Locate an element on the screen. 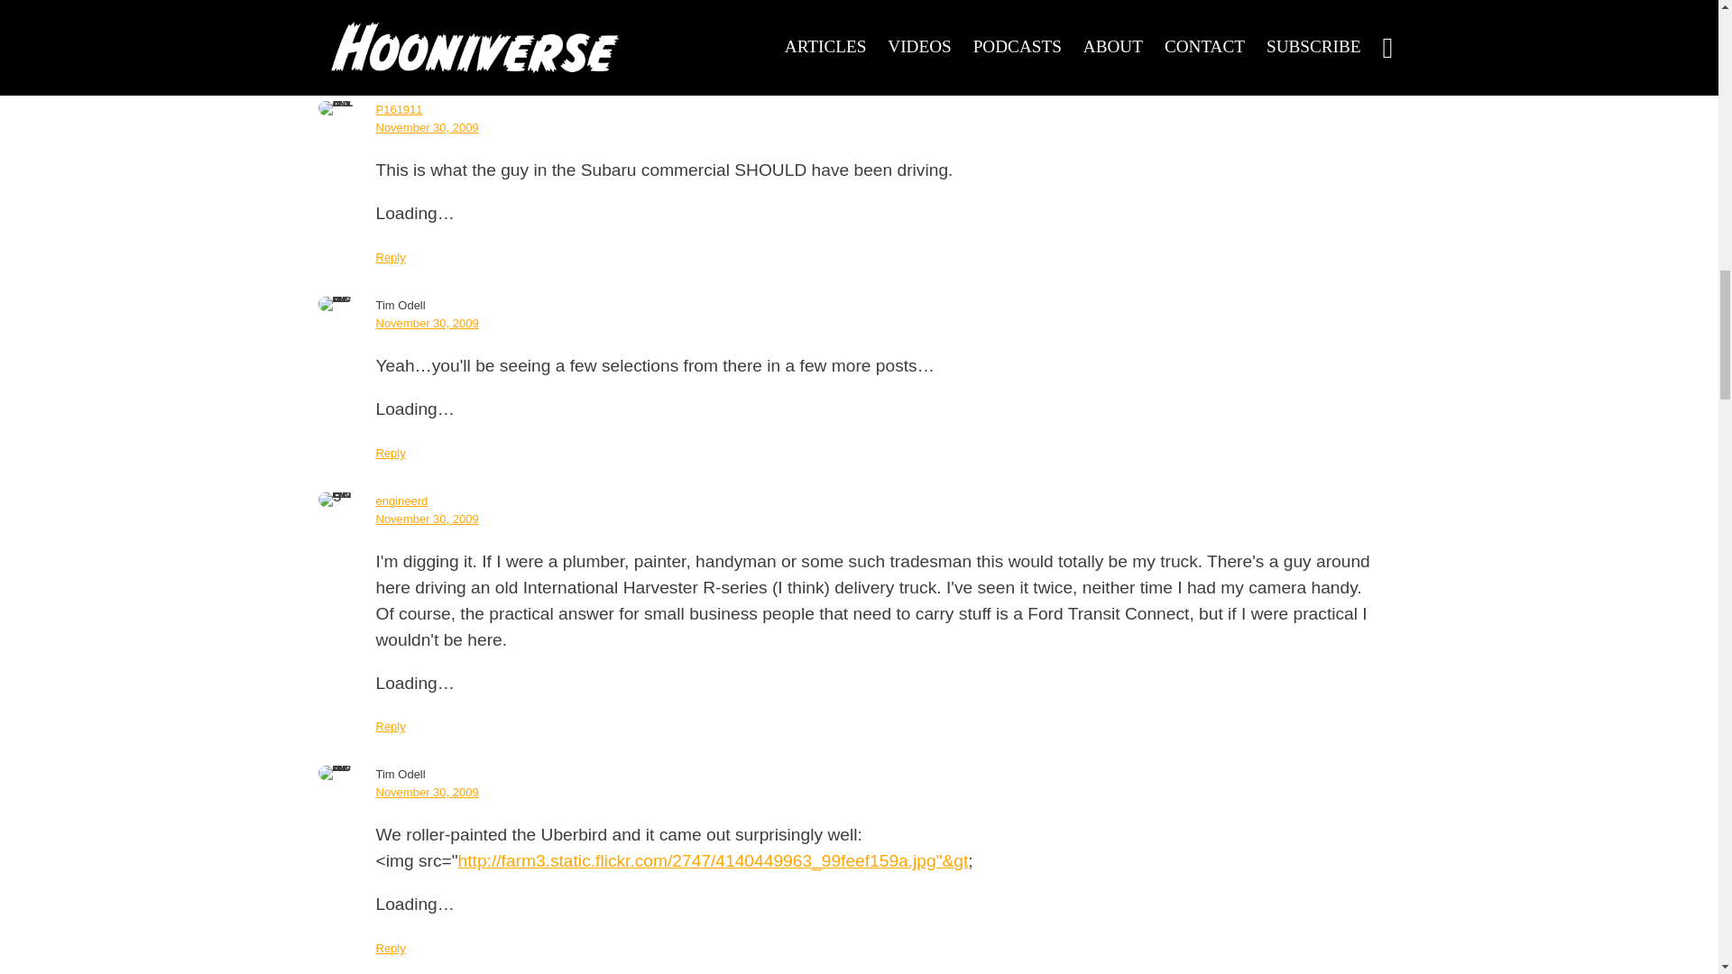  P161911 is located at coordinates (399, 109).